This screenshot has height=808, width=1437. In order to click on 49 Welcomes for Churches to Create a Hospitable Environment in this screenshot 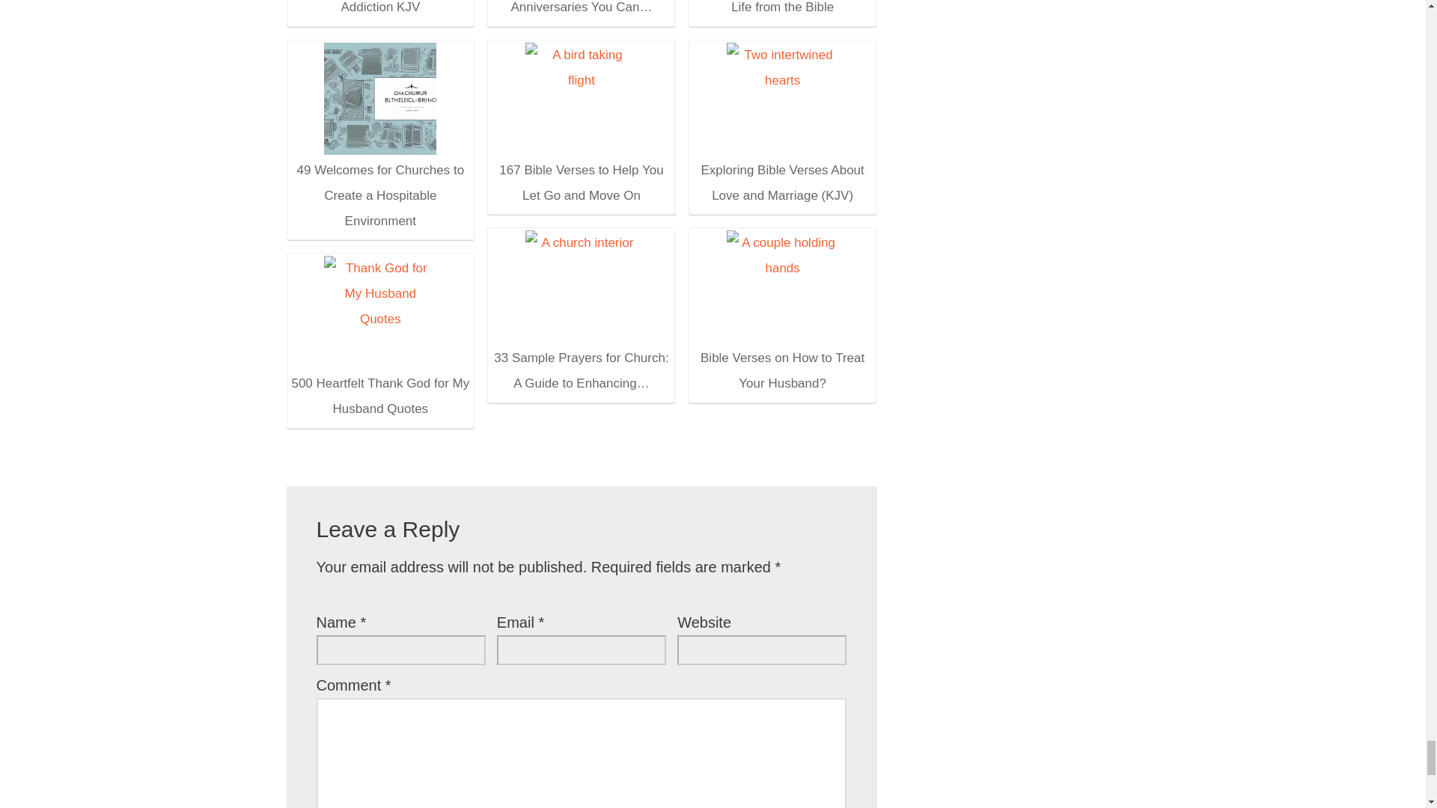, I will do `click(380, 98)`.